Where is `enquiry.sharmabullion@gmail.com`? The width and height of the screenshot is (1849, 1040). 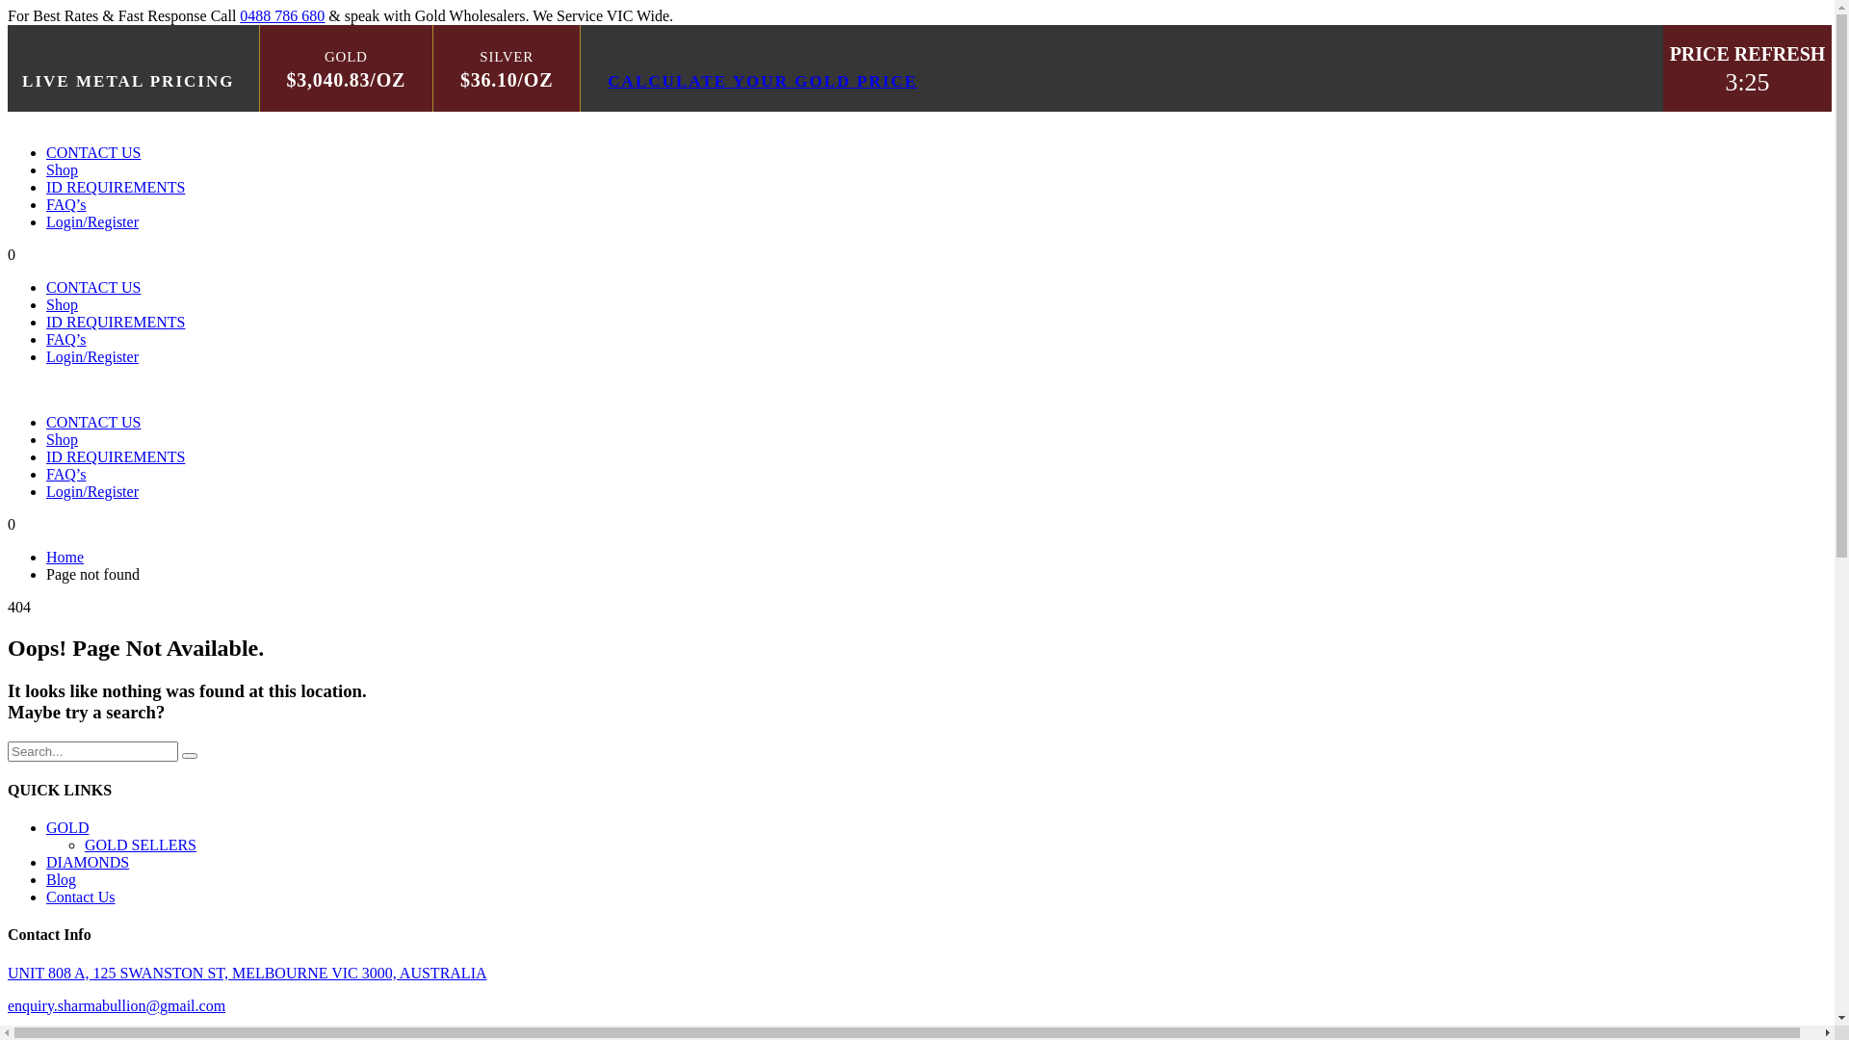 enquiry.sharmabullion@gmail.com is located at coordinates (117, 1005).